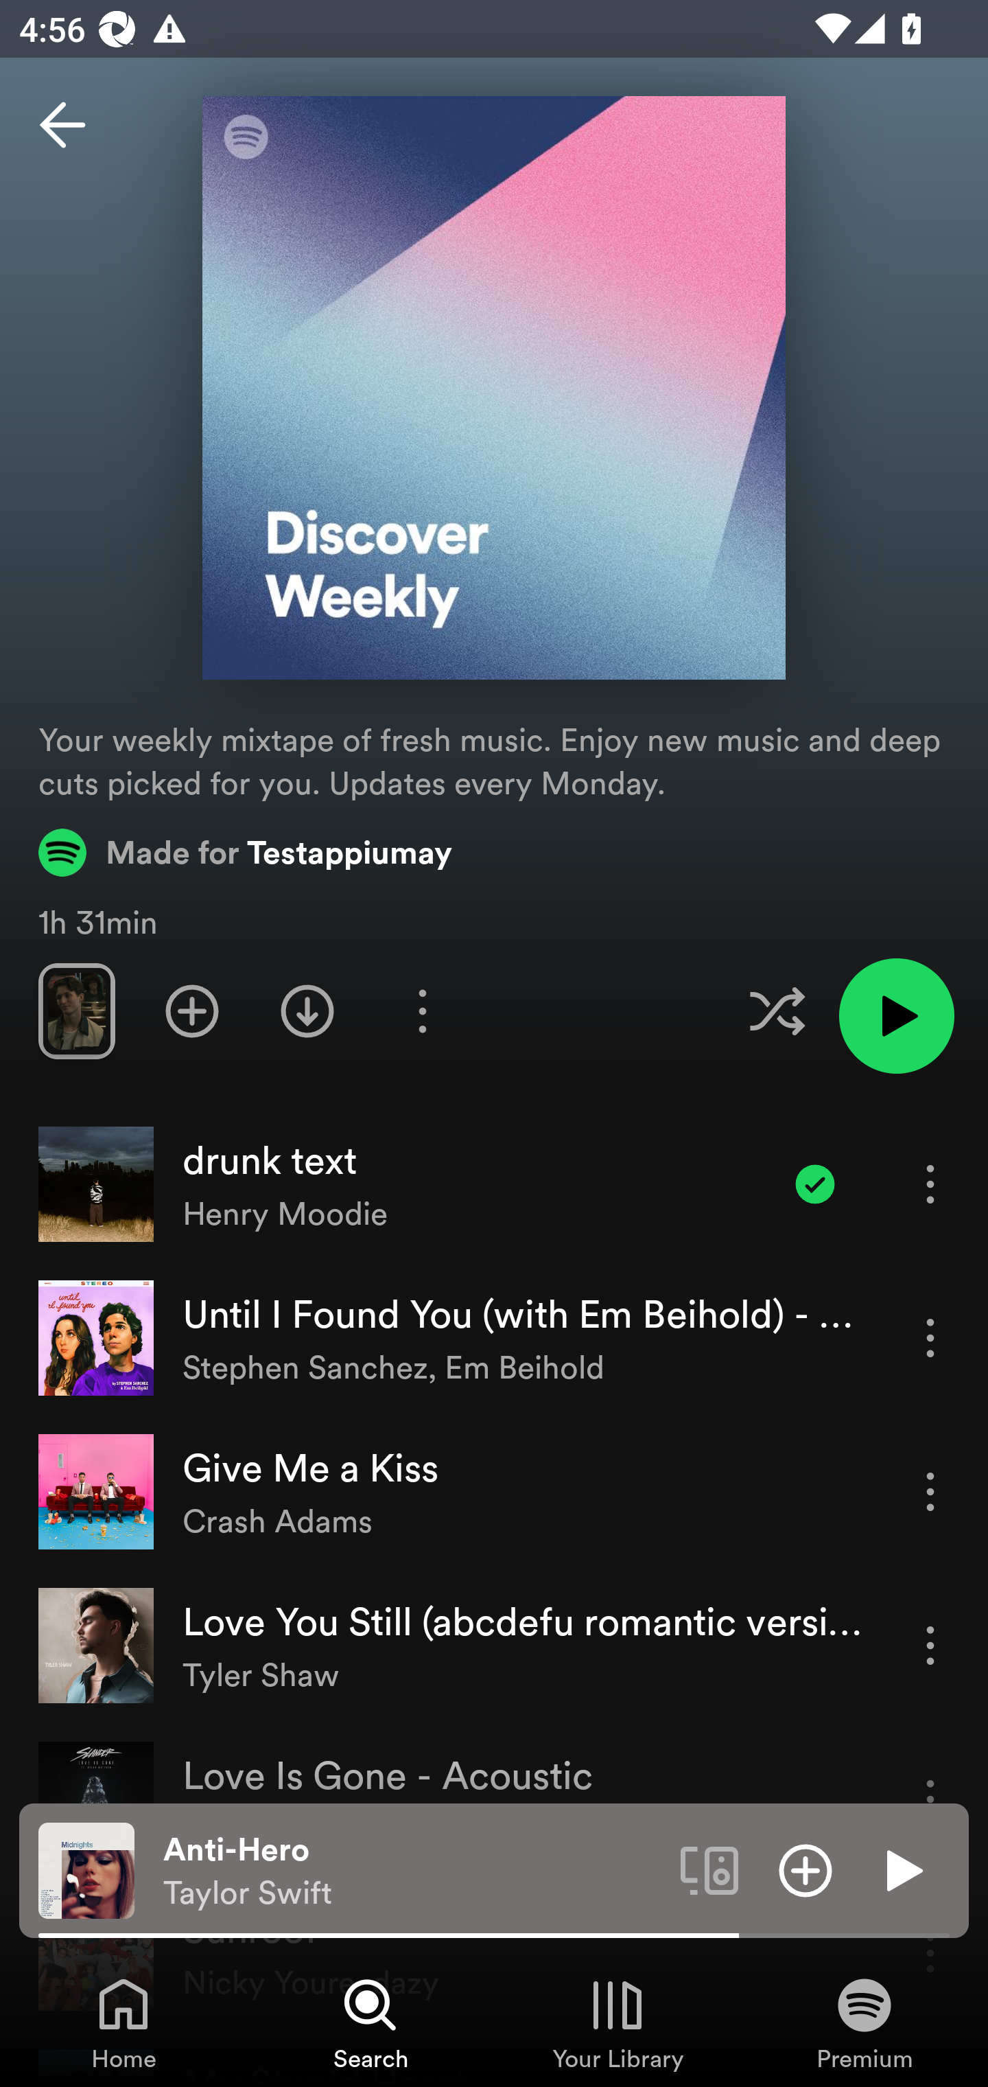 This screenshot has width=988, height=2087. I want to click on Add playlist to Your Library, so click(192, 1011).